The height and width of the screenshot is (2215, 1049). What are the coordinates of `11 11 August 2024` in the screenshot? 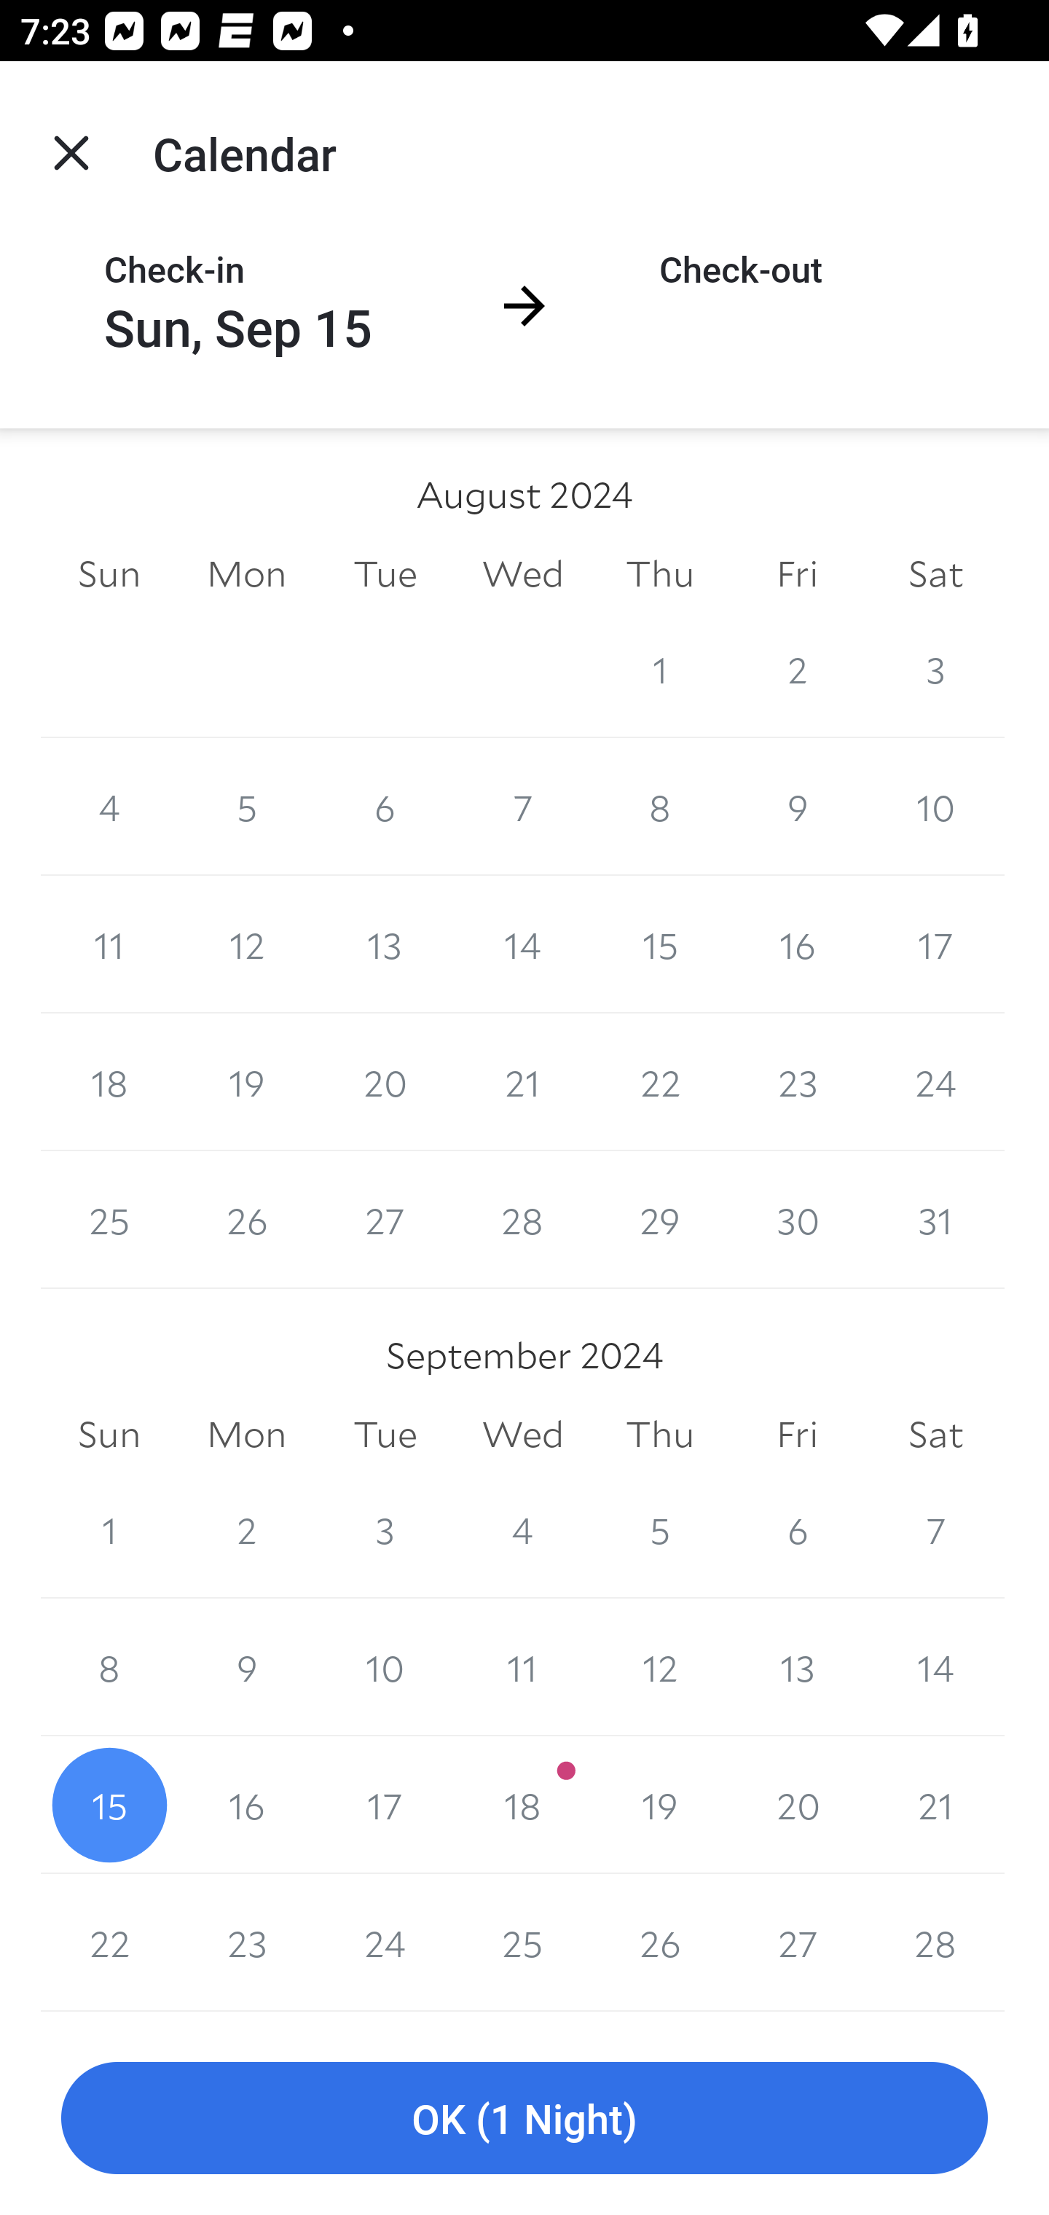 It's located at (109, 944).